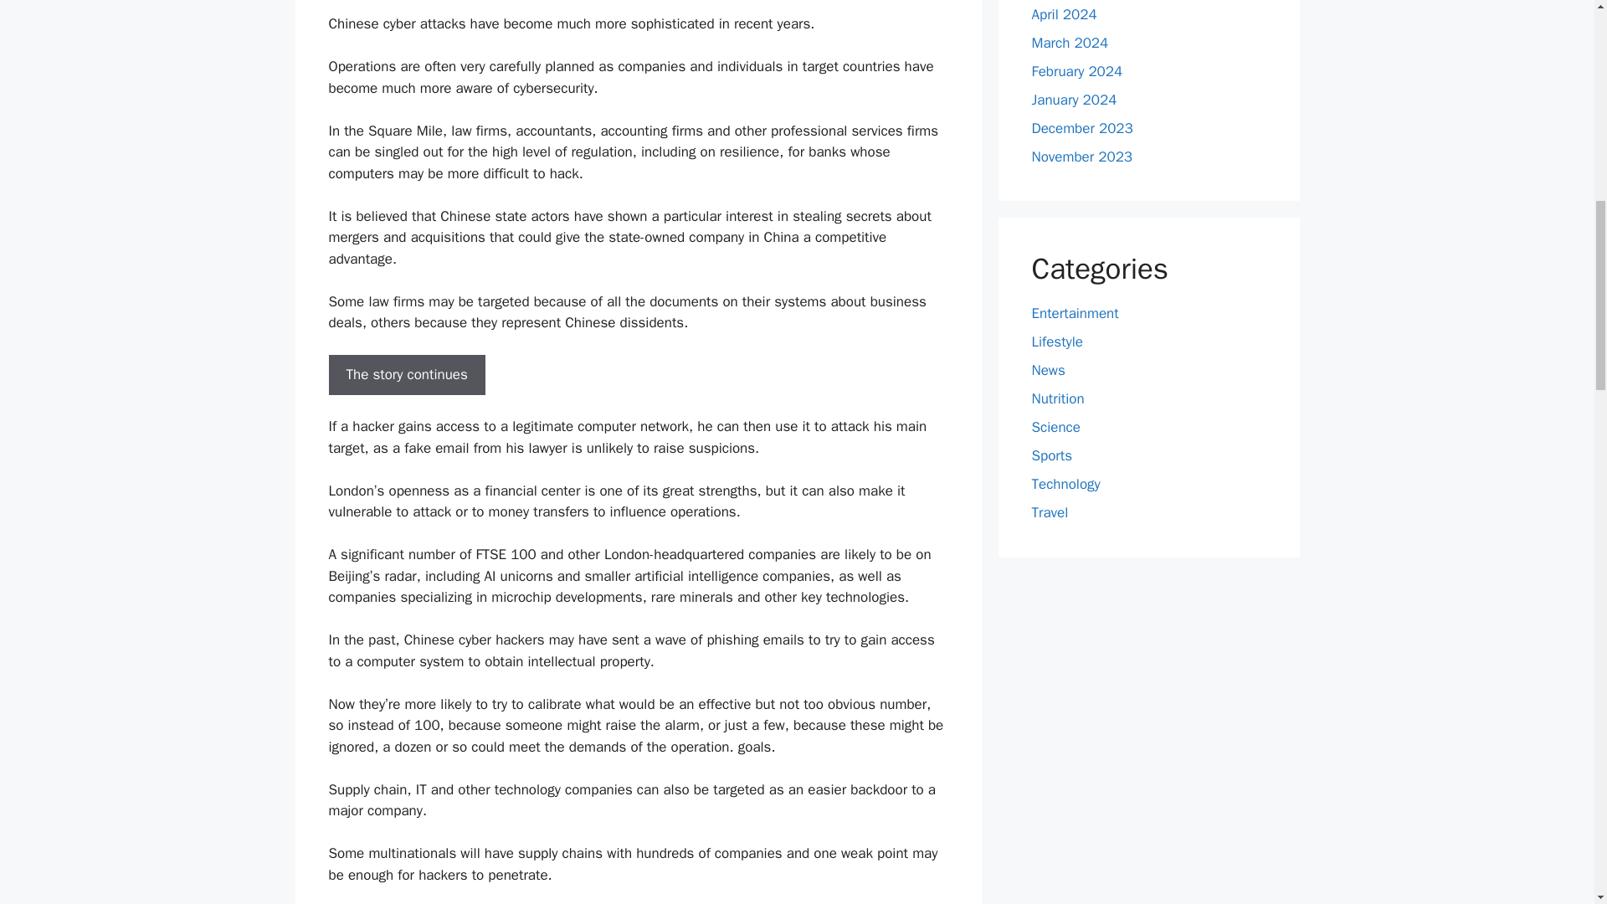  Describe the element at coordinates (406, 375) in the screenshot. I see `The story continues` at that location.